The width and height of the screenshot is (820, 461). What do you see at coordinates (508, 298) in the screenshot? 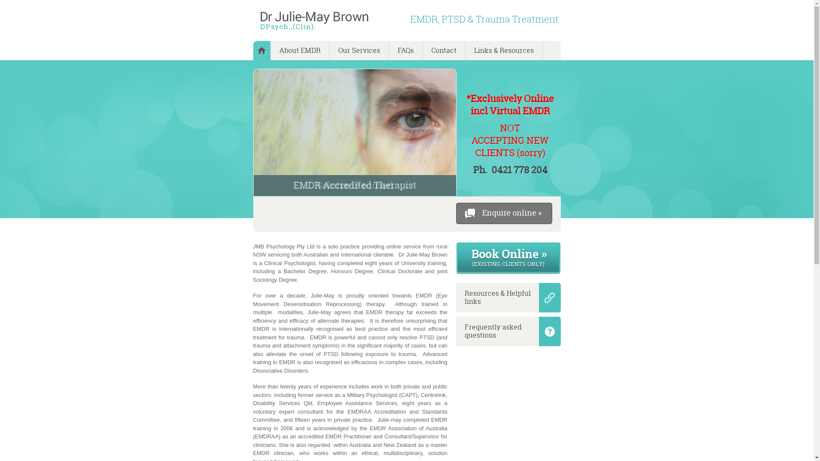
I see `Resources & Helpful links` at bounding box center [508, 298].